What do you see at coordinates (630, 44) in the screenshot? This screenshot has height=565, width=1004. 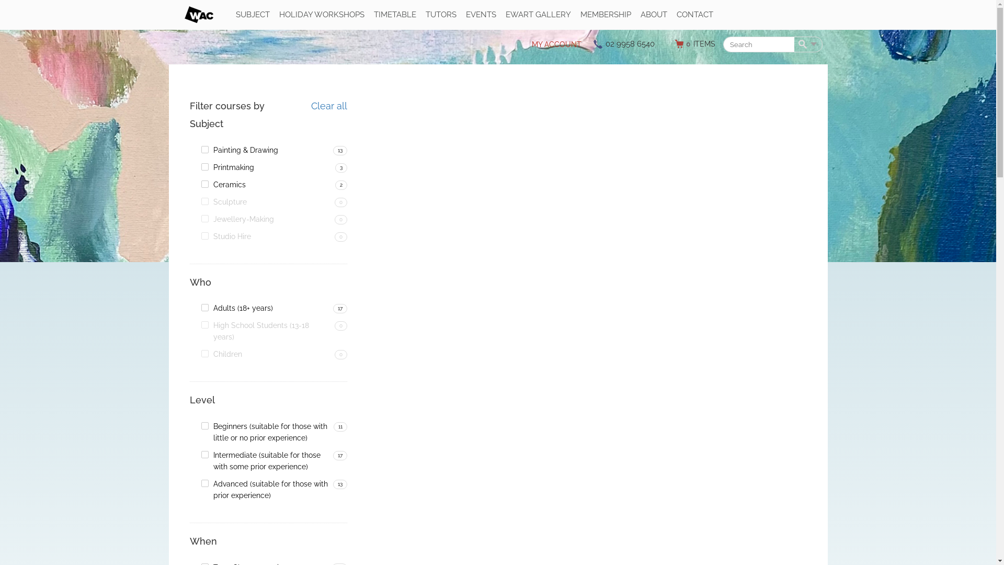 I see `02 9958 6540` at bounding box center [630, 44].